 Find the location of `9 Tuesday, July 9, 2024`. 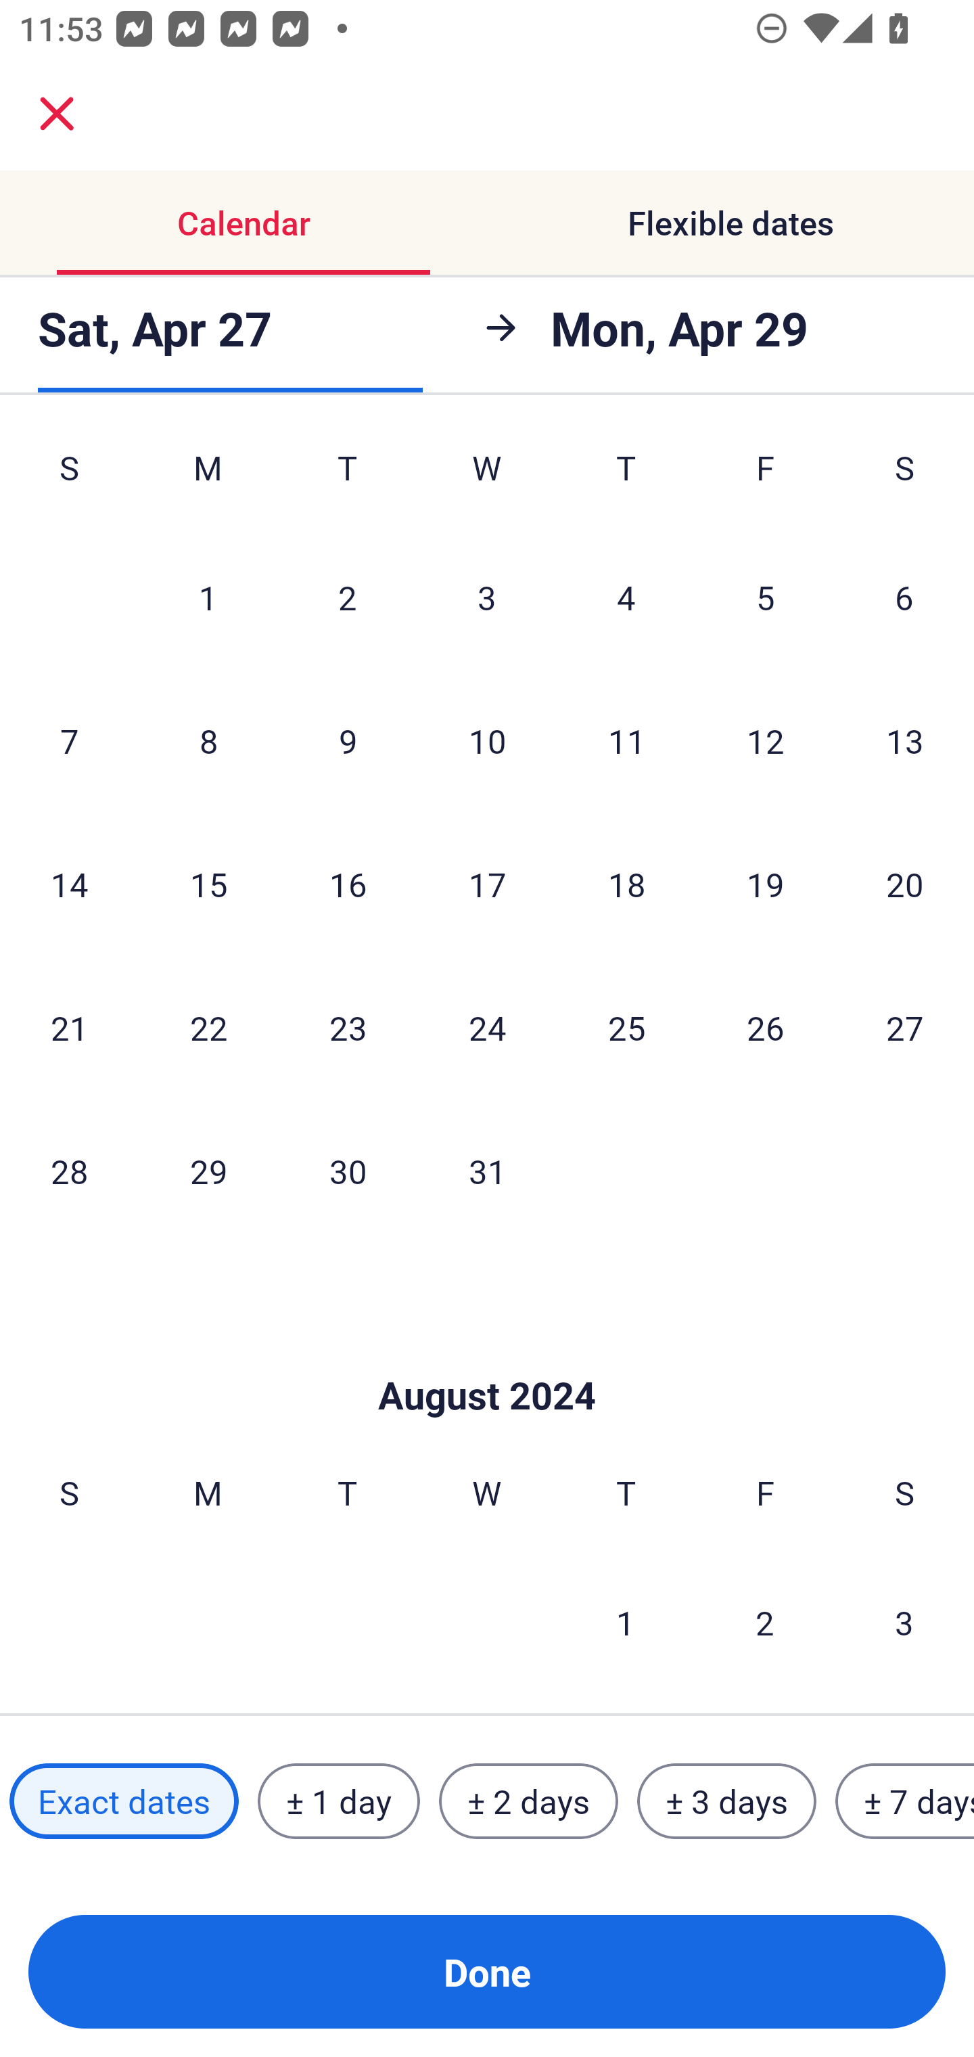

9 Tuesday, July 9, 2024 is located at coordinates (348, 740).